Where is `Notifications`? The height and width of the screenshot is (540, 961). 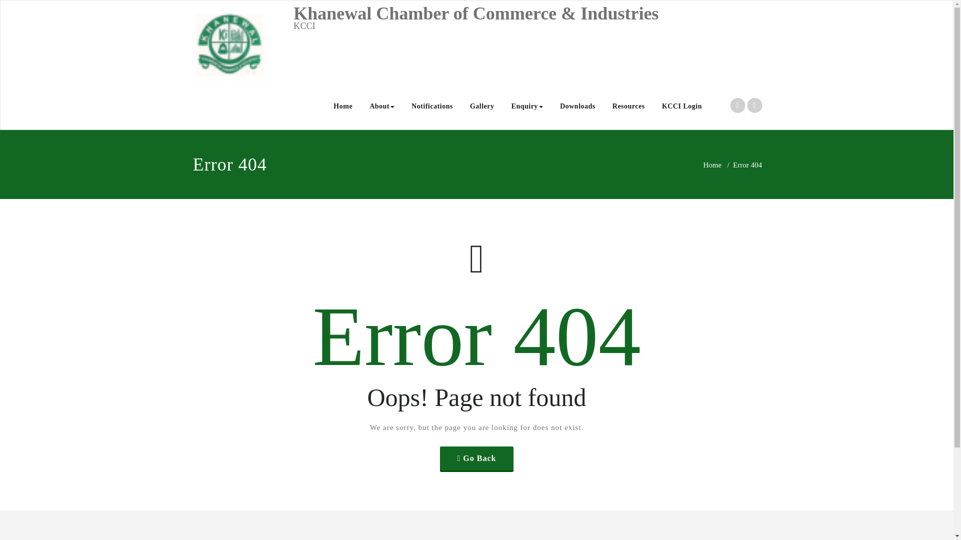 Notifications is located at coordinates (431, 106).